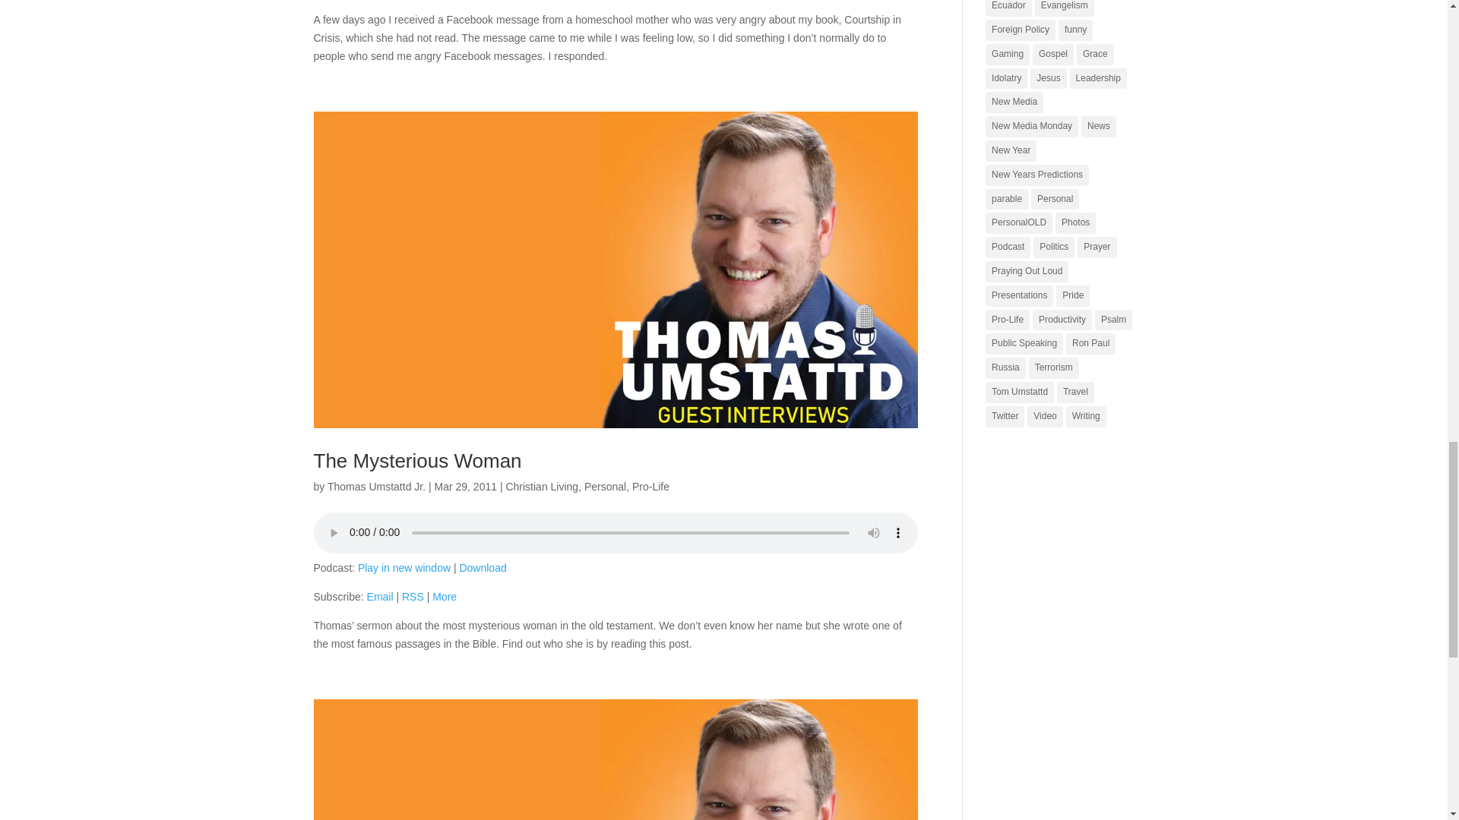 This screenshot has width=1459, height=820. What do you see at coordinates (541, 486) in the screenshot?
I see `Christian Living` at bounding box center [541, 486].